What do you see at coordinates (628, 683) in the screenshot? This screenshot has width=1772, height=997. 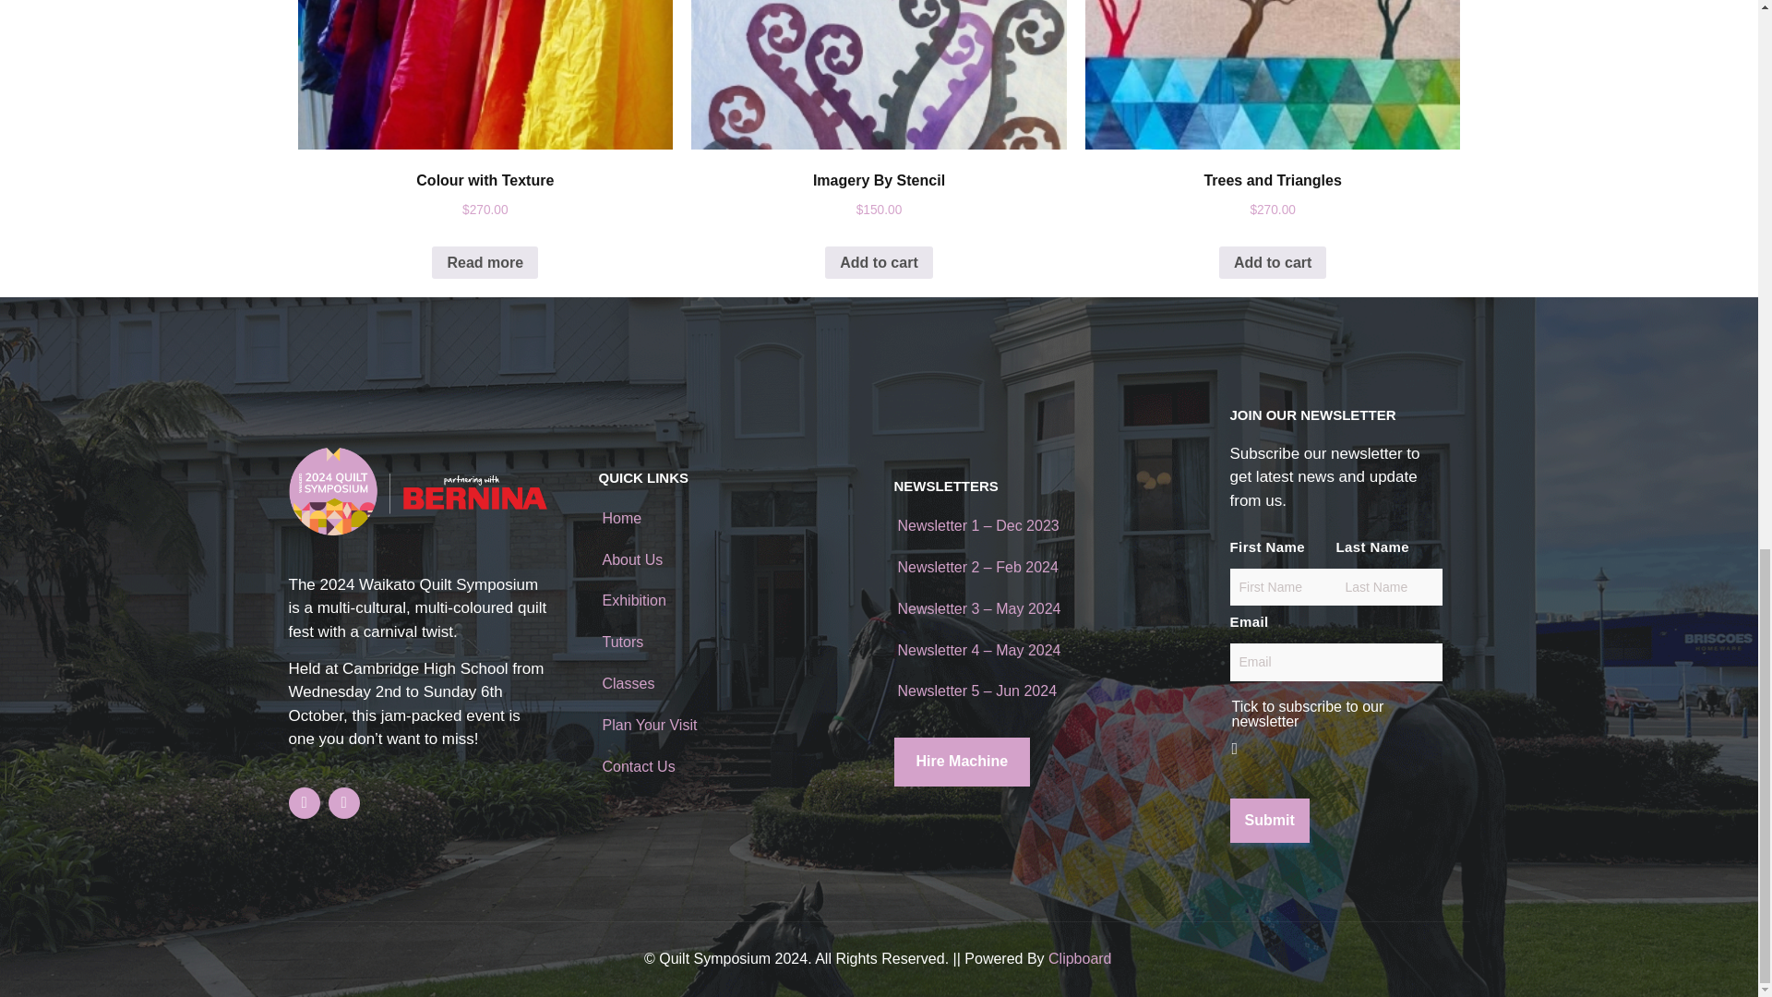 I see `Classes` at bounding box center [628, 683].